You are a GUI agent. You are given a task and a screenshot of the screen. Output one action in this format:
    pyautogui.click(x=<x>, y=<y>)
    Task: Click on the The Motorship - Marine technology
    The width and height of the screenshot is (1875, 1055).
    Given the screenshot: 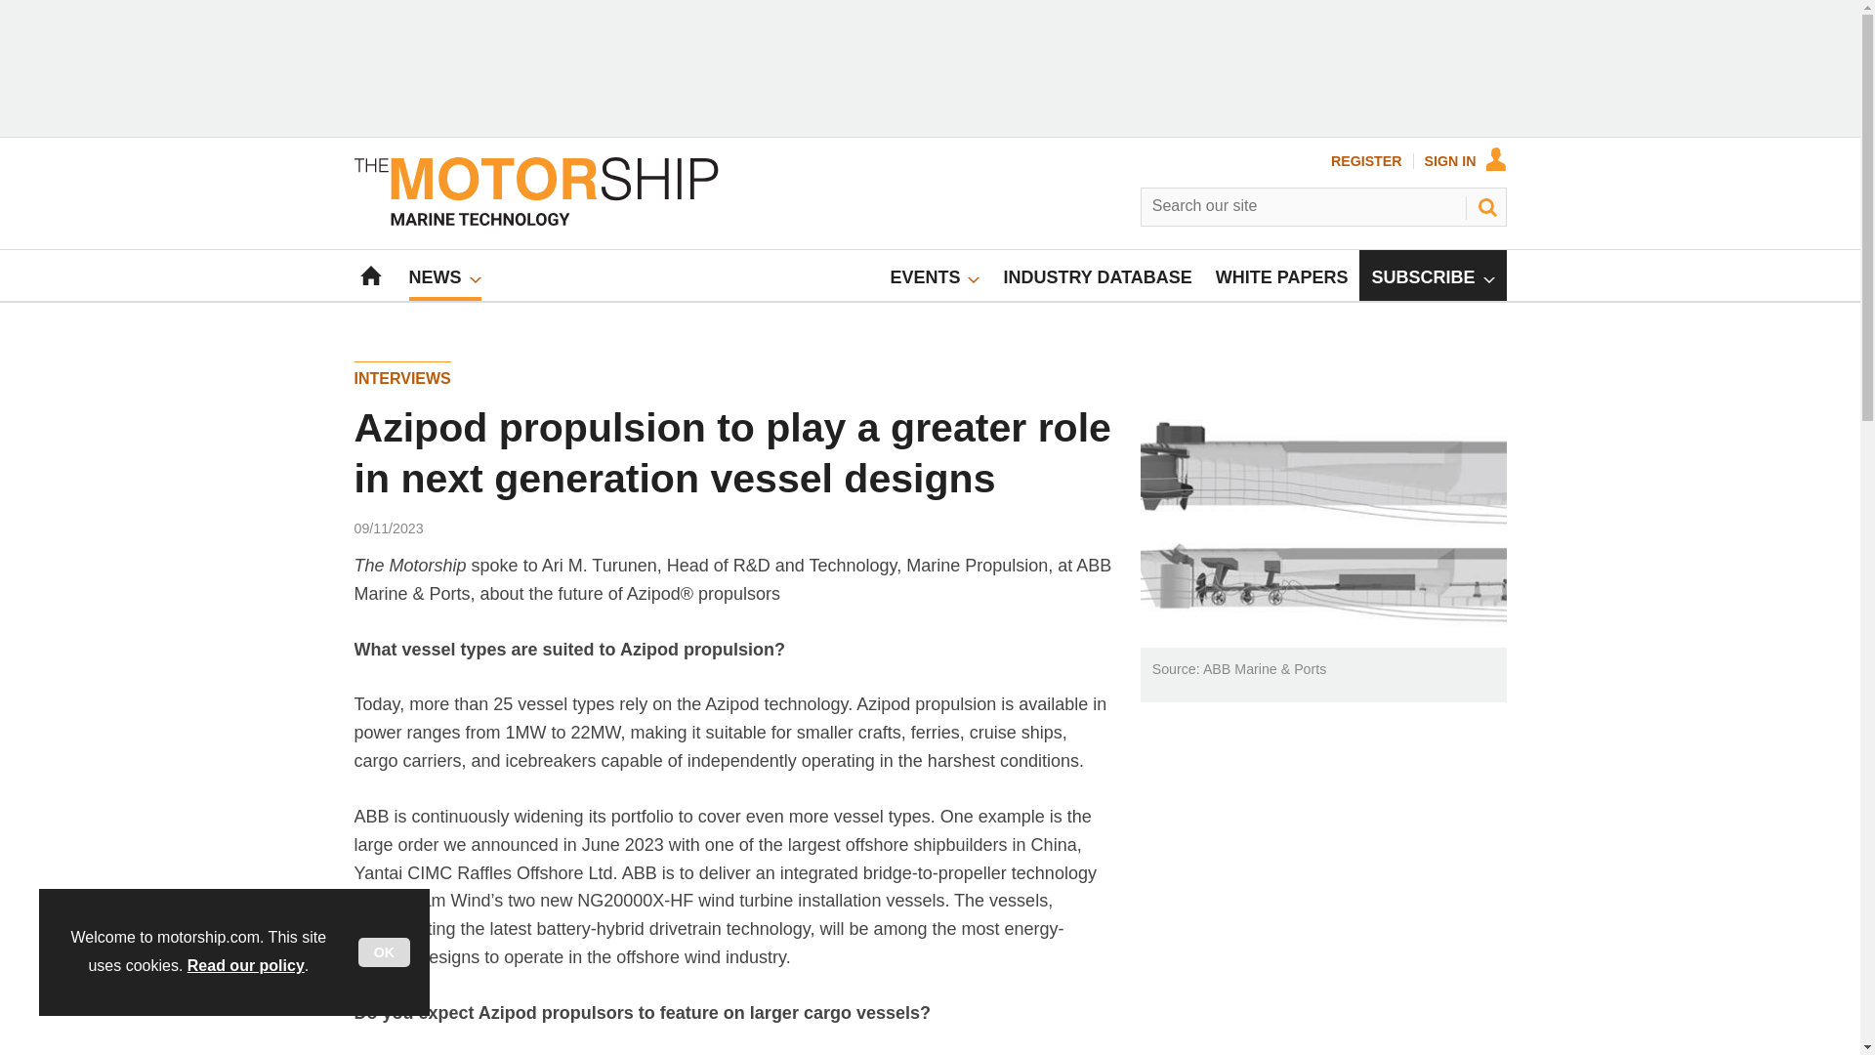 What is the action you would take?
    pyautogui.click(x=535, y=221)
    